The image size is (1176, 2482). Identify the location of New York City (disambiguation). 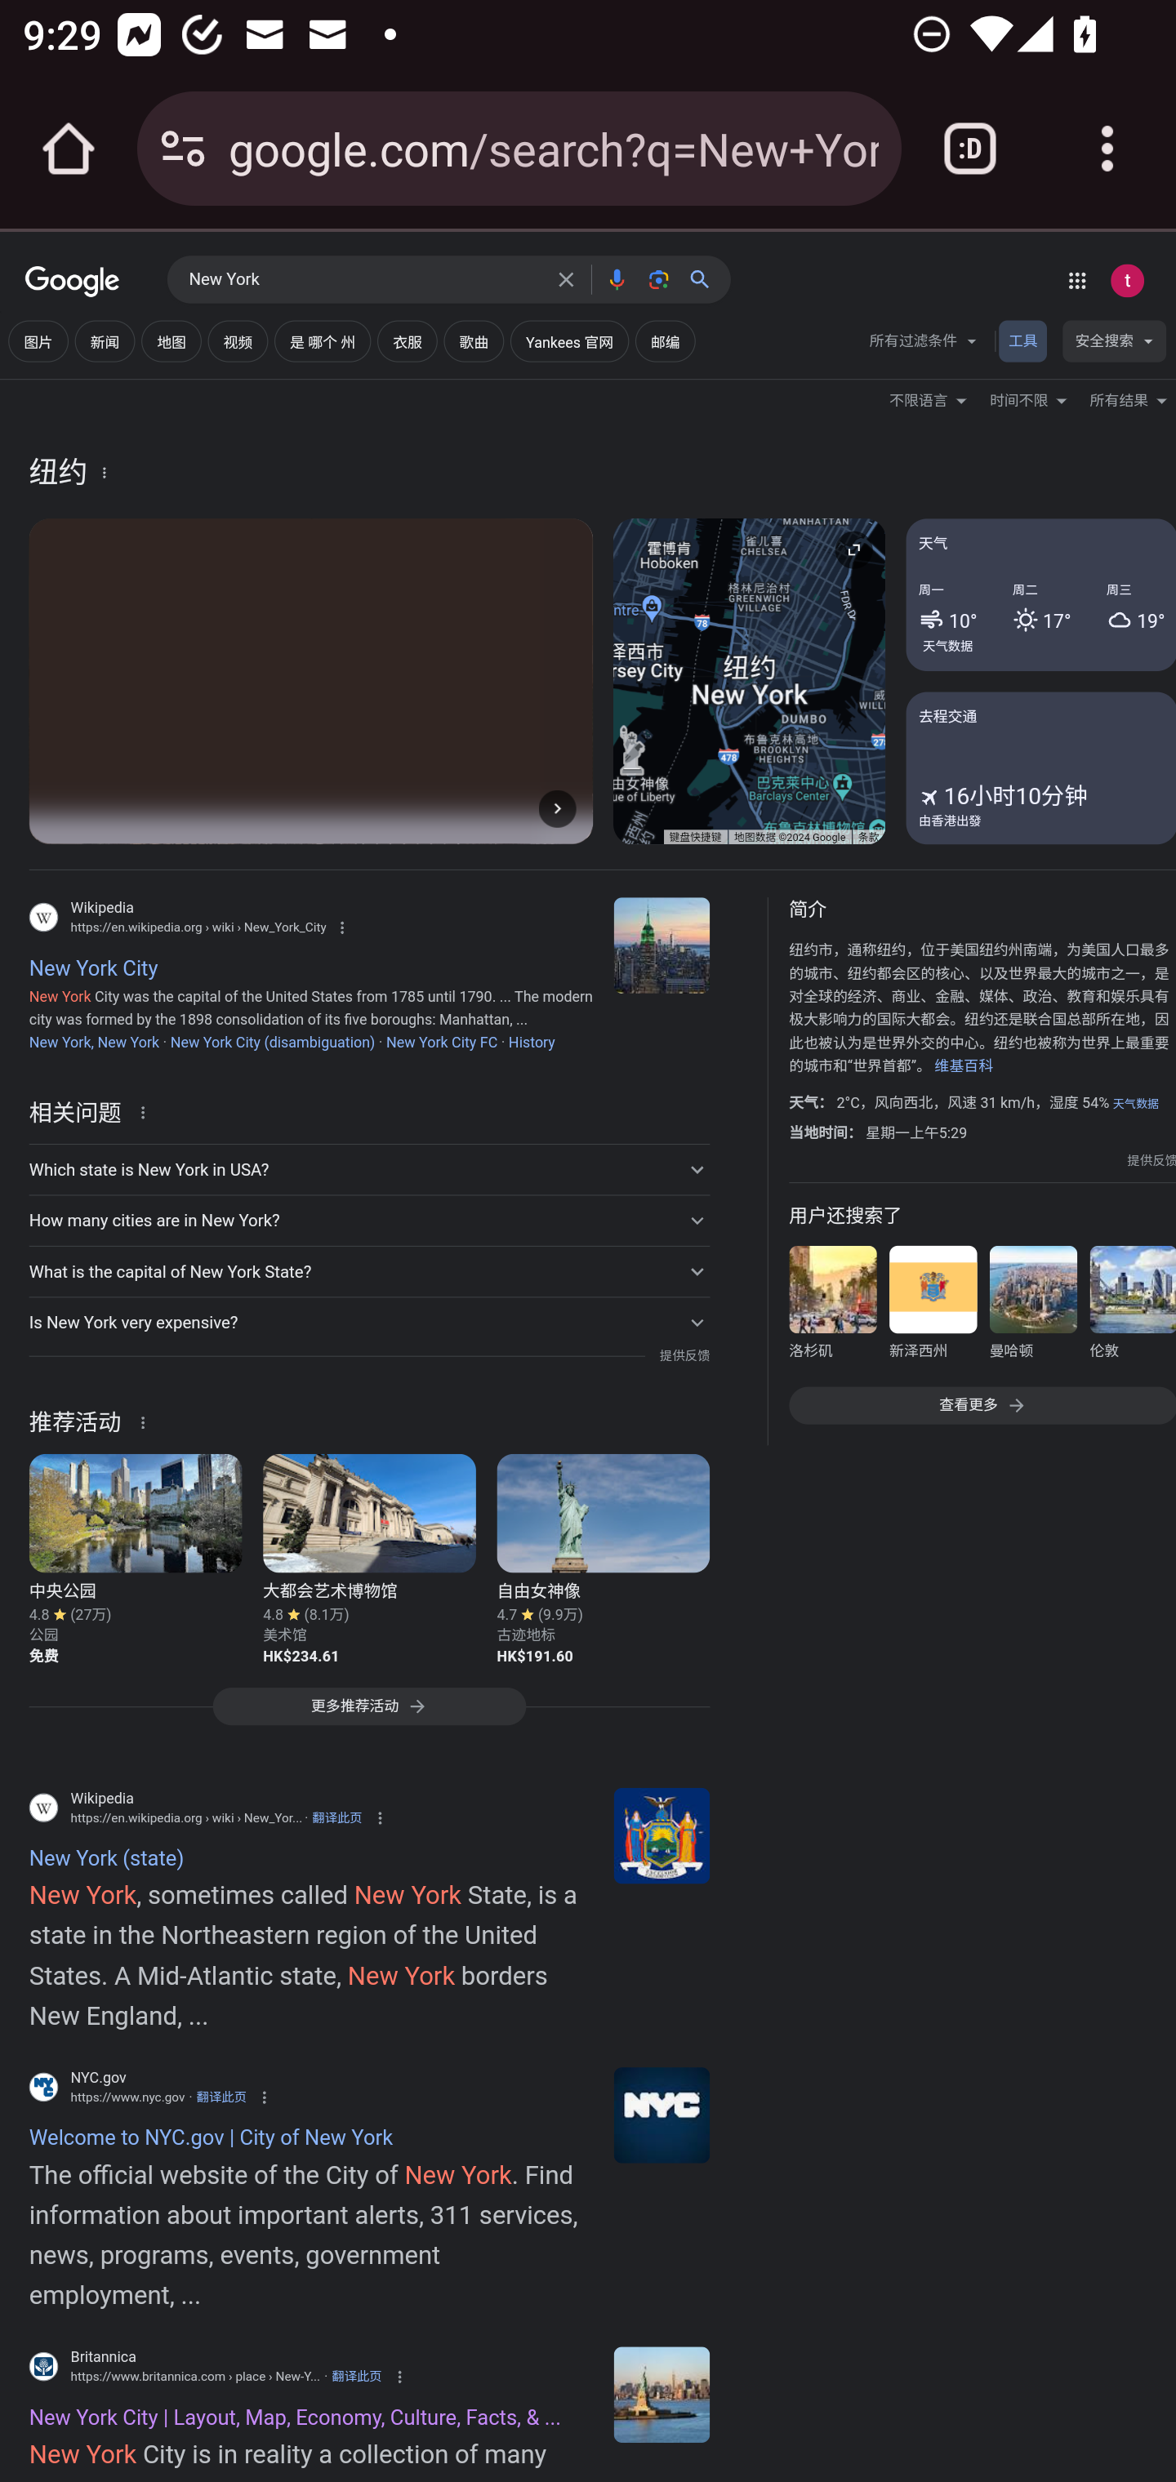
(272, 1042).